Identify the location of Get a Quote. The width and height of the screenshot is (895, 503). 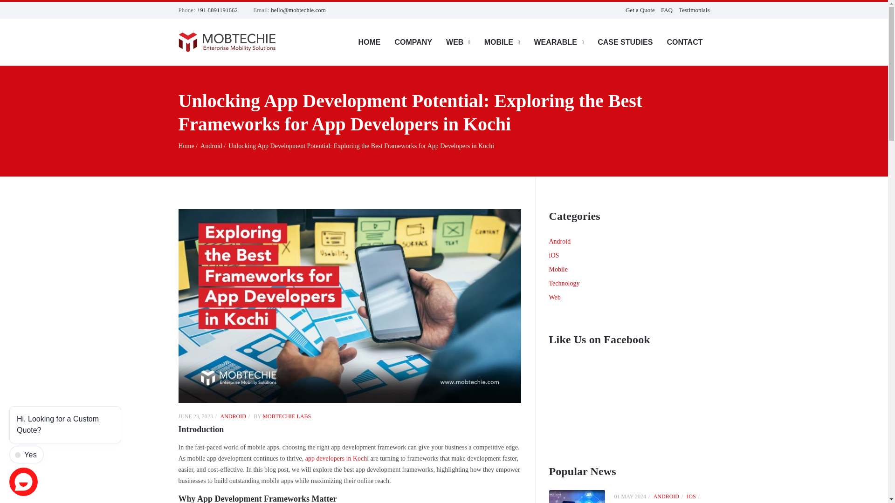
(640, 10).